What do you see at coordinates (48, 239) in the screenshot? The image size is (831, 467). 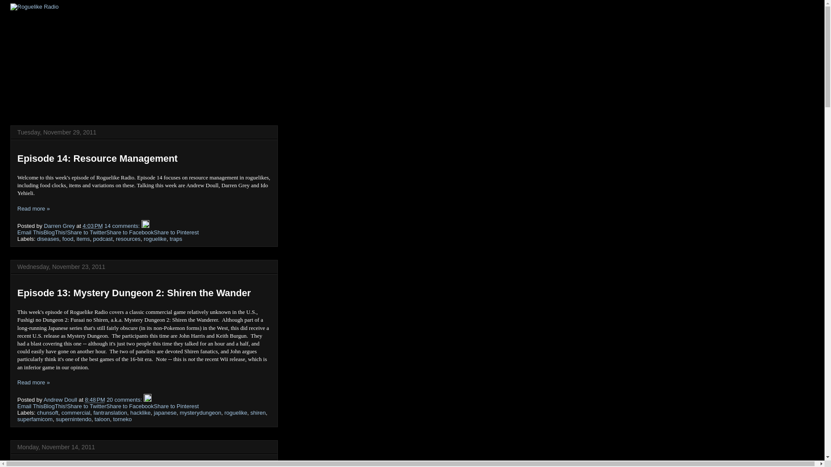 I see `diseases` at bounding box center [48, 239].